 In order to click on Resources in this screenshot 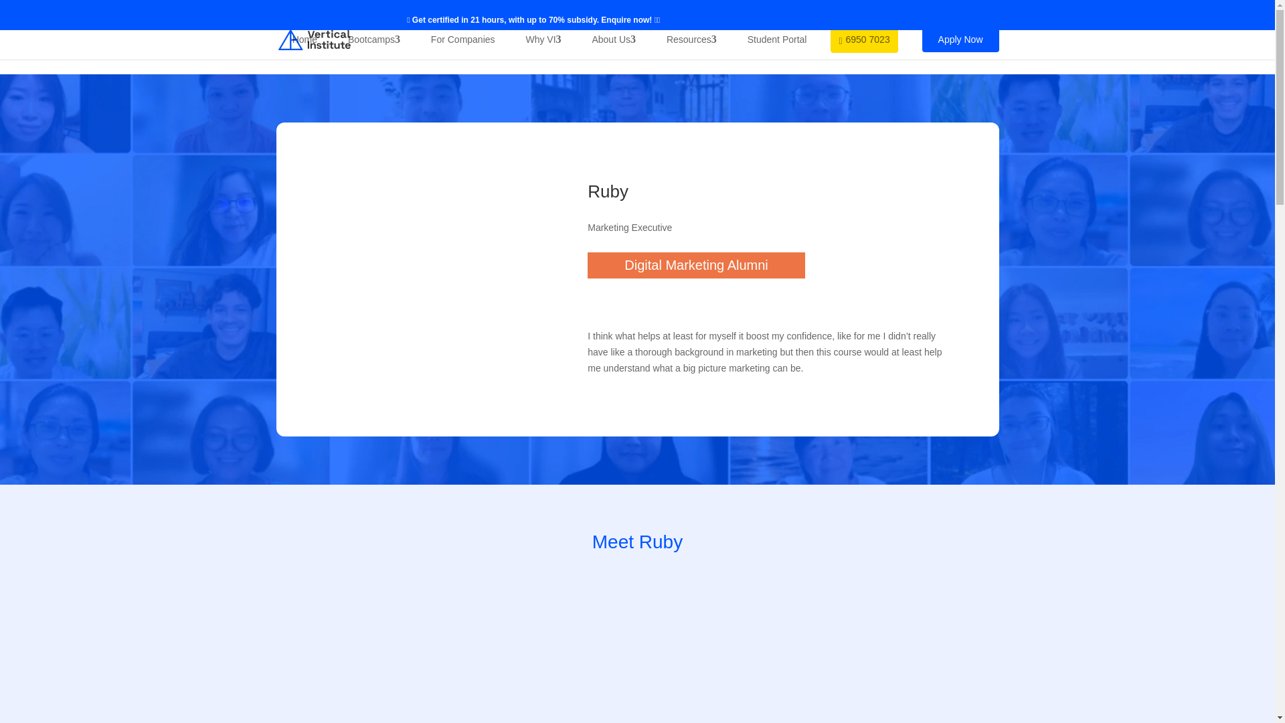, I will do `click(691, 39)`.